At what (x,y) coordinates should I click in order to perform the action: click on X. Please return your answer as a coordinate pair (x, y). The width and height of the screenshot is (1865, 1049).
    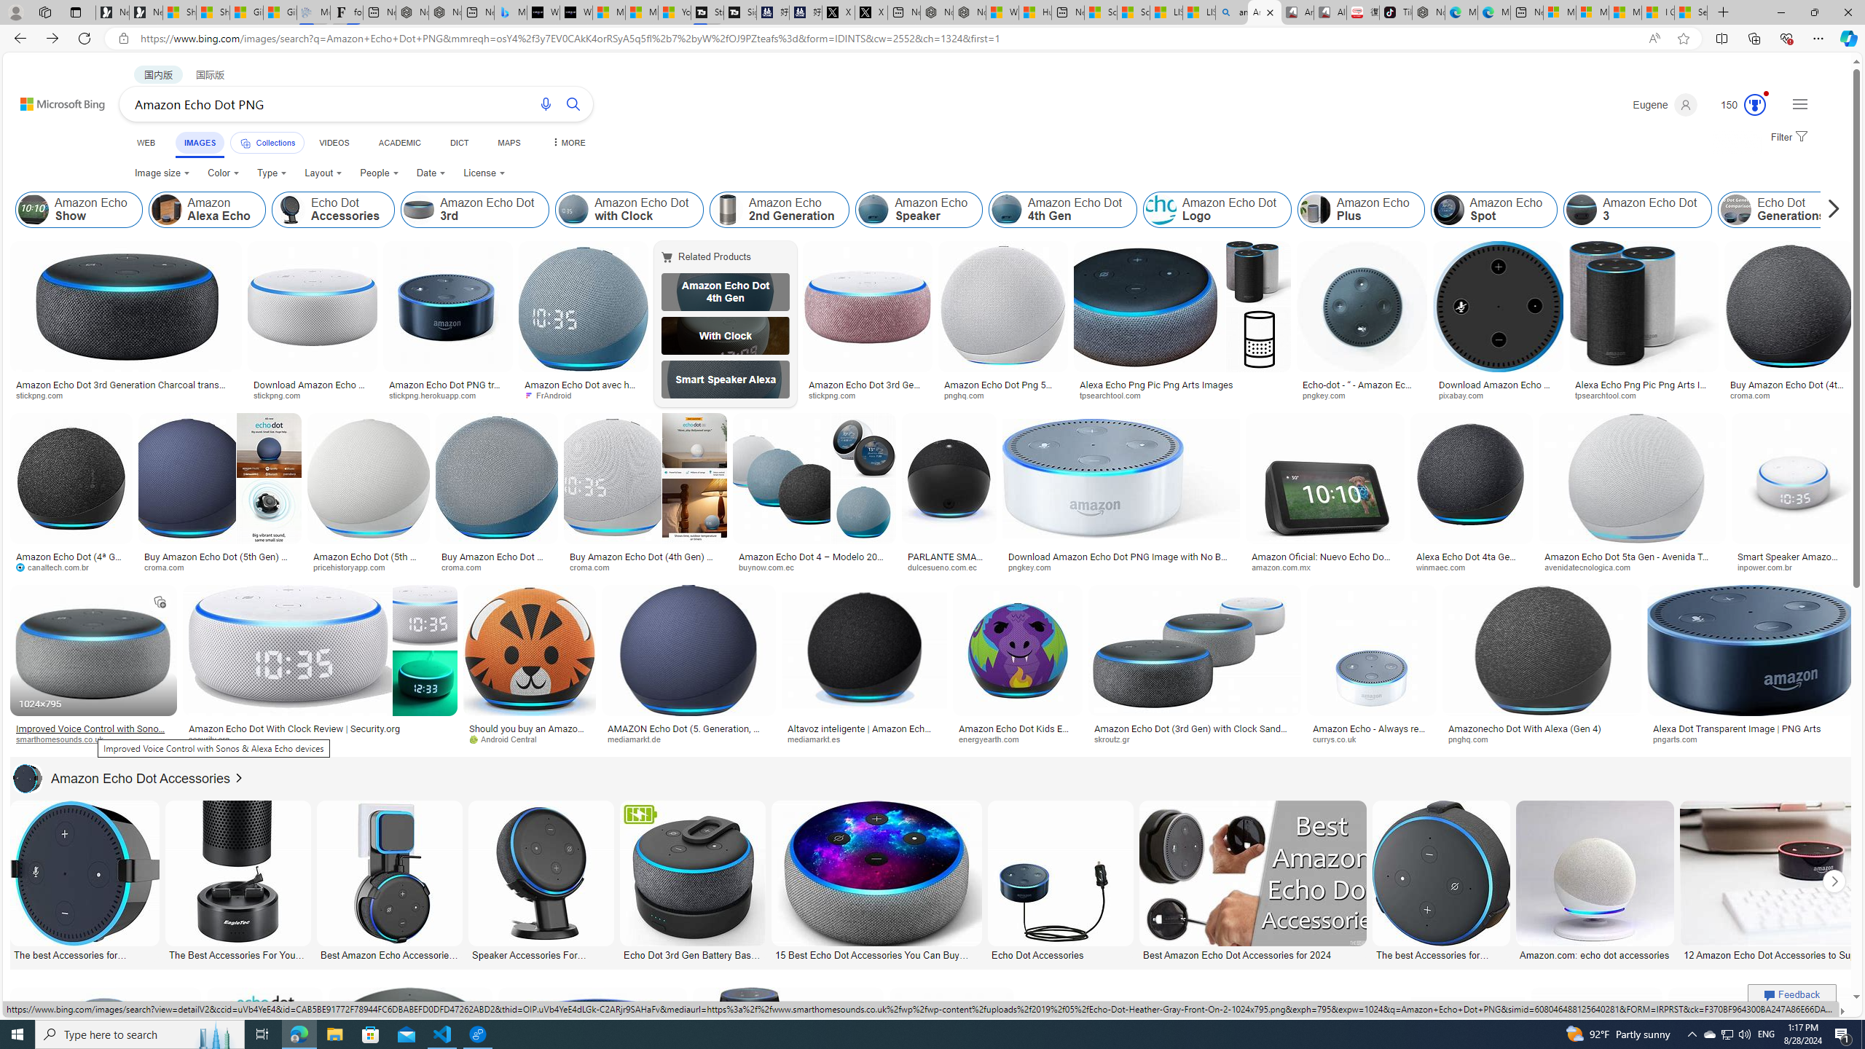
    Looking at the image, I should click on (871, 12).